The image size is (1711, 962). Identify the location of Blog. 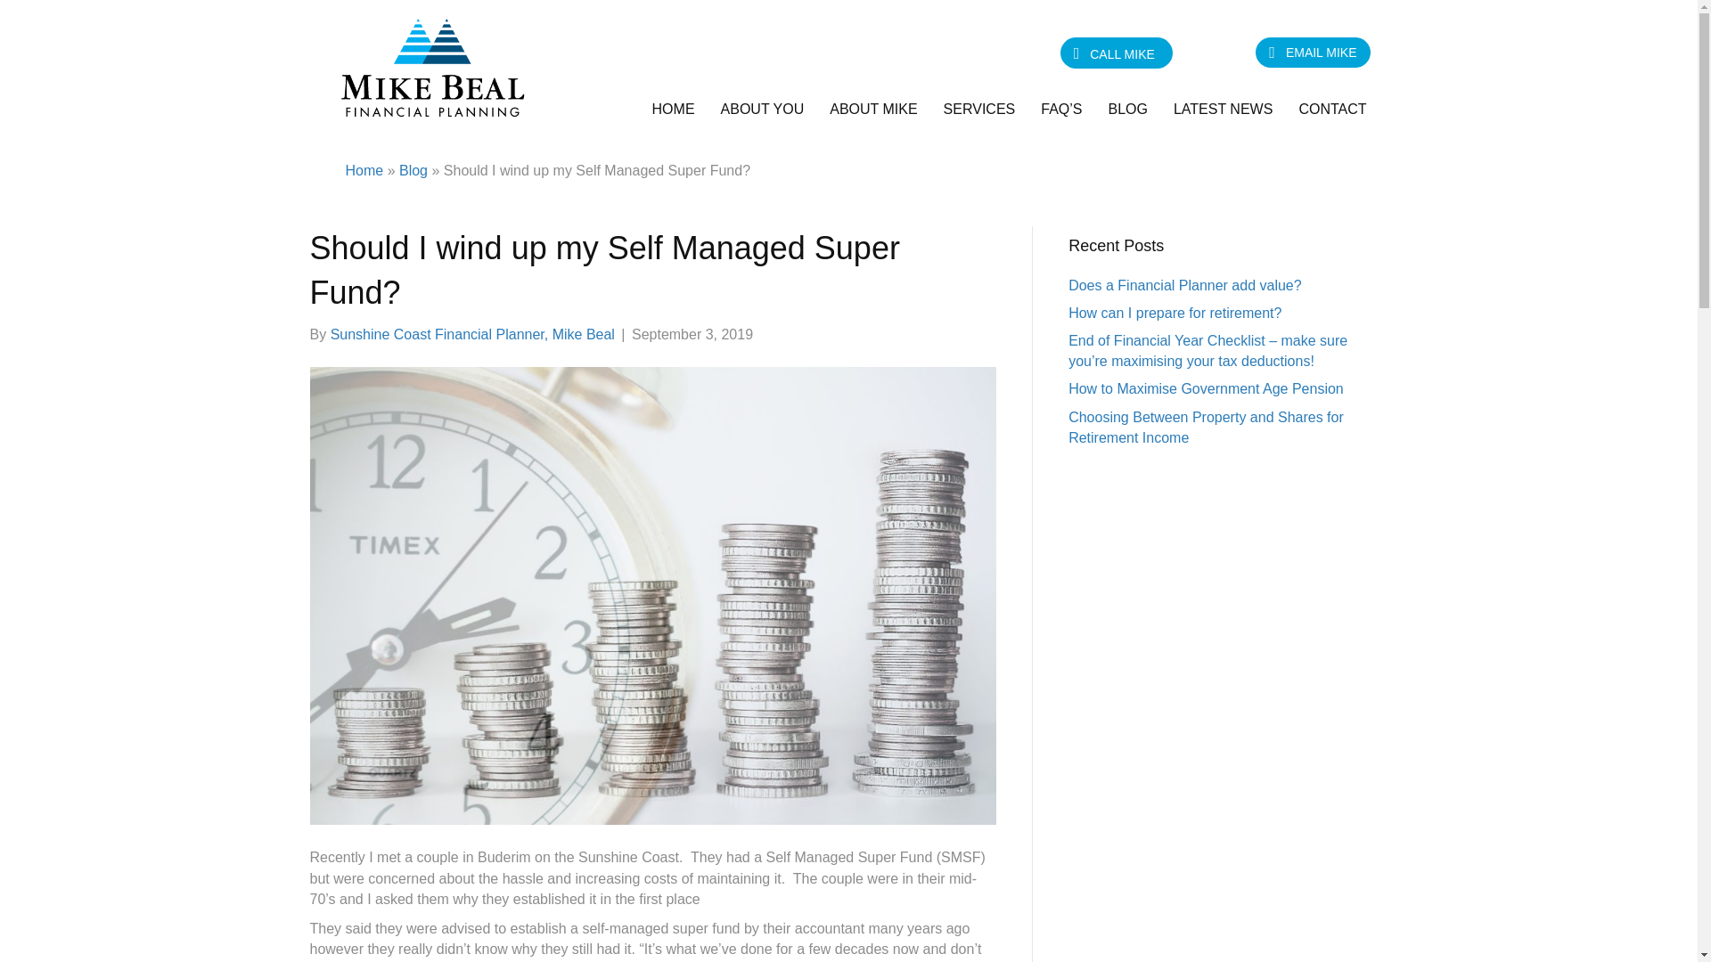
(1126, 109).